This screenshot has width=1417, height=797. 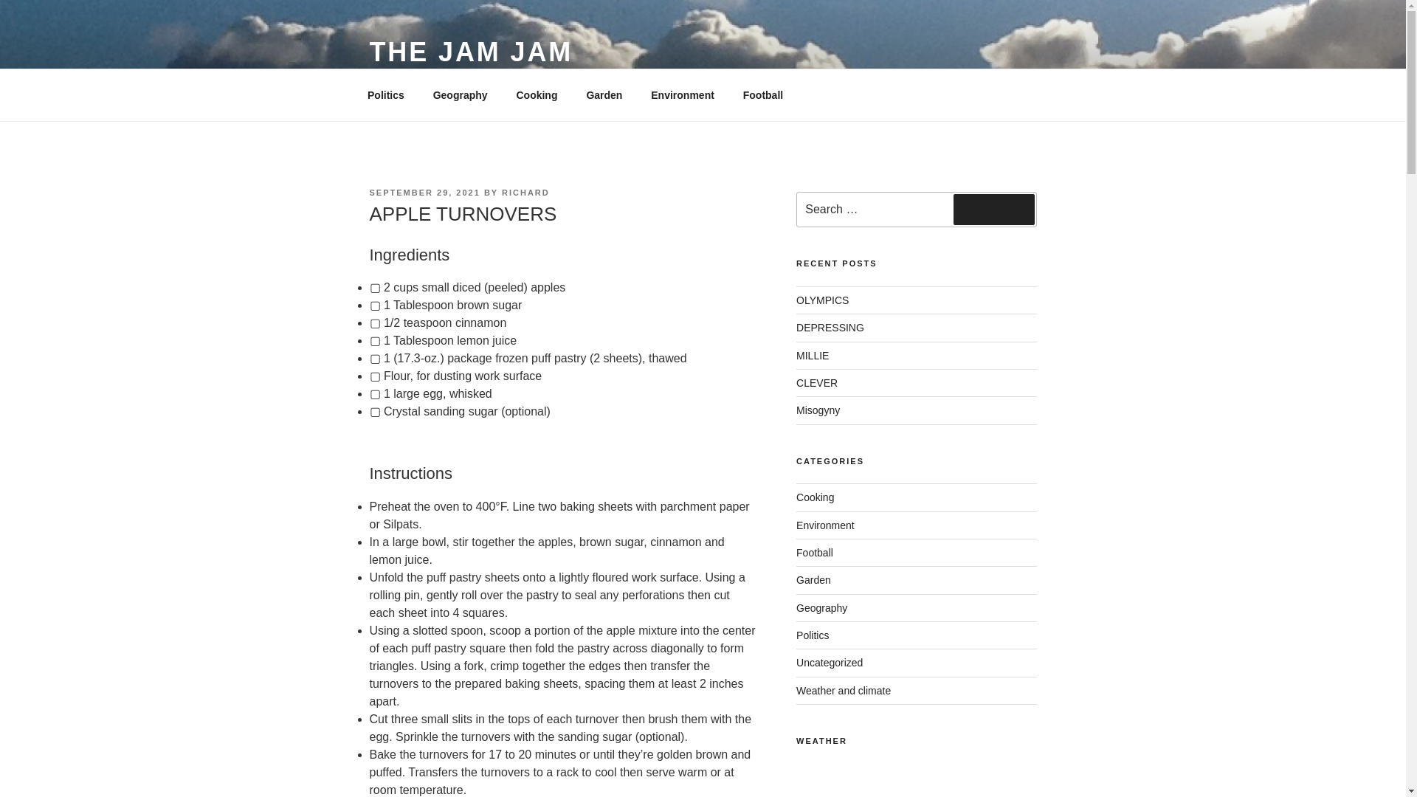 I want to click on Geography, so click(x=822, y=608).